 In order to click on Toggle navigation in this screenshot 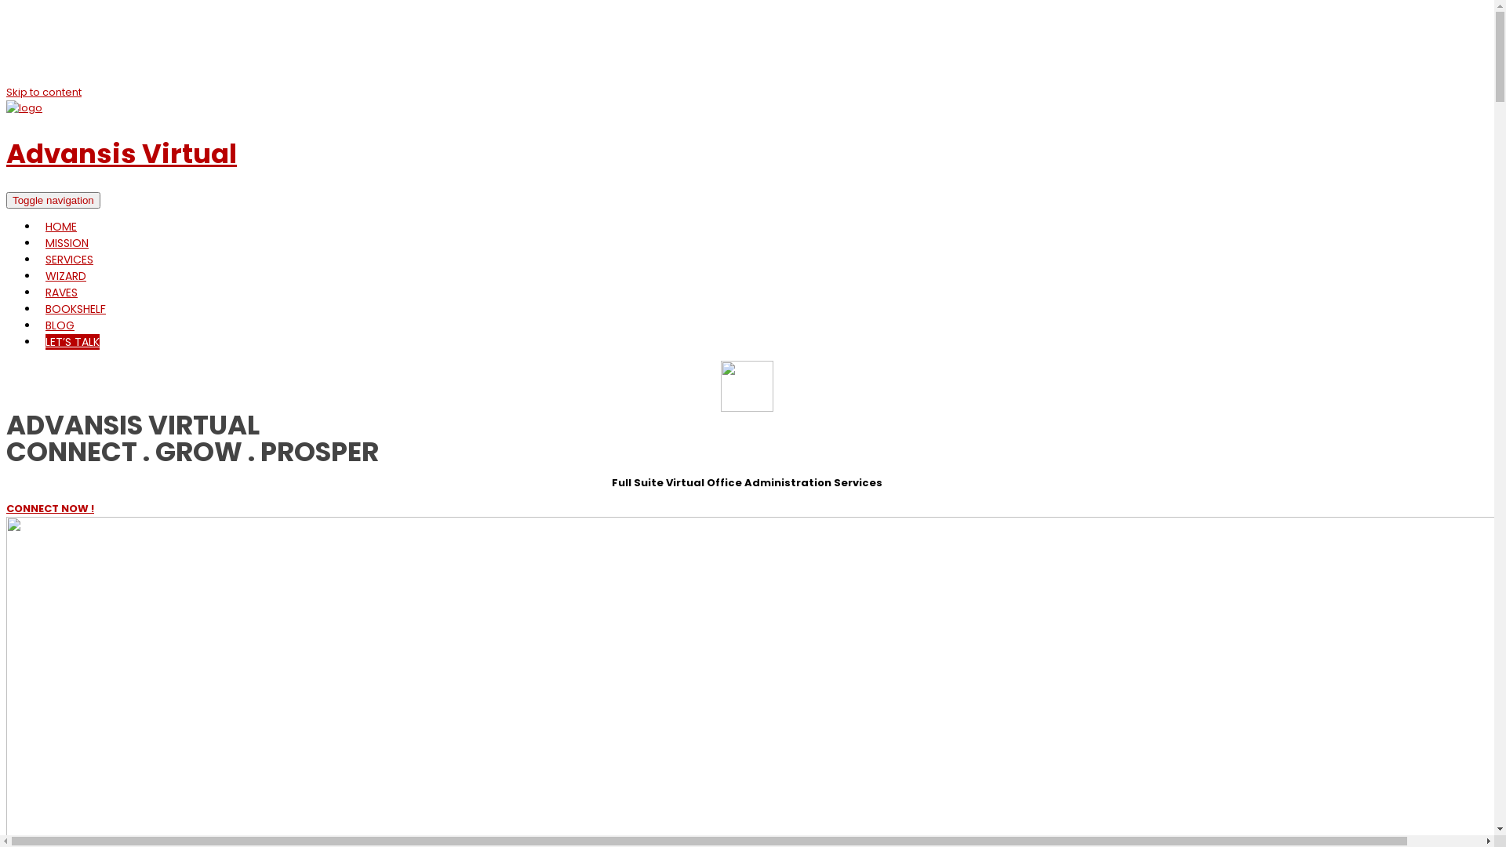, I will do `click(53, 201)`.